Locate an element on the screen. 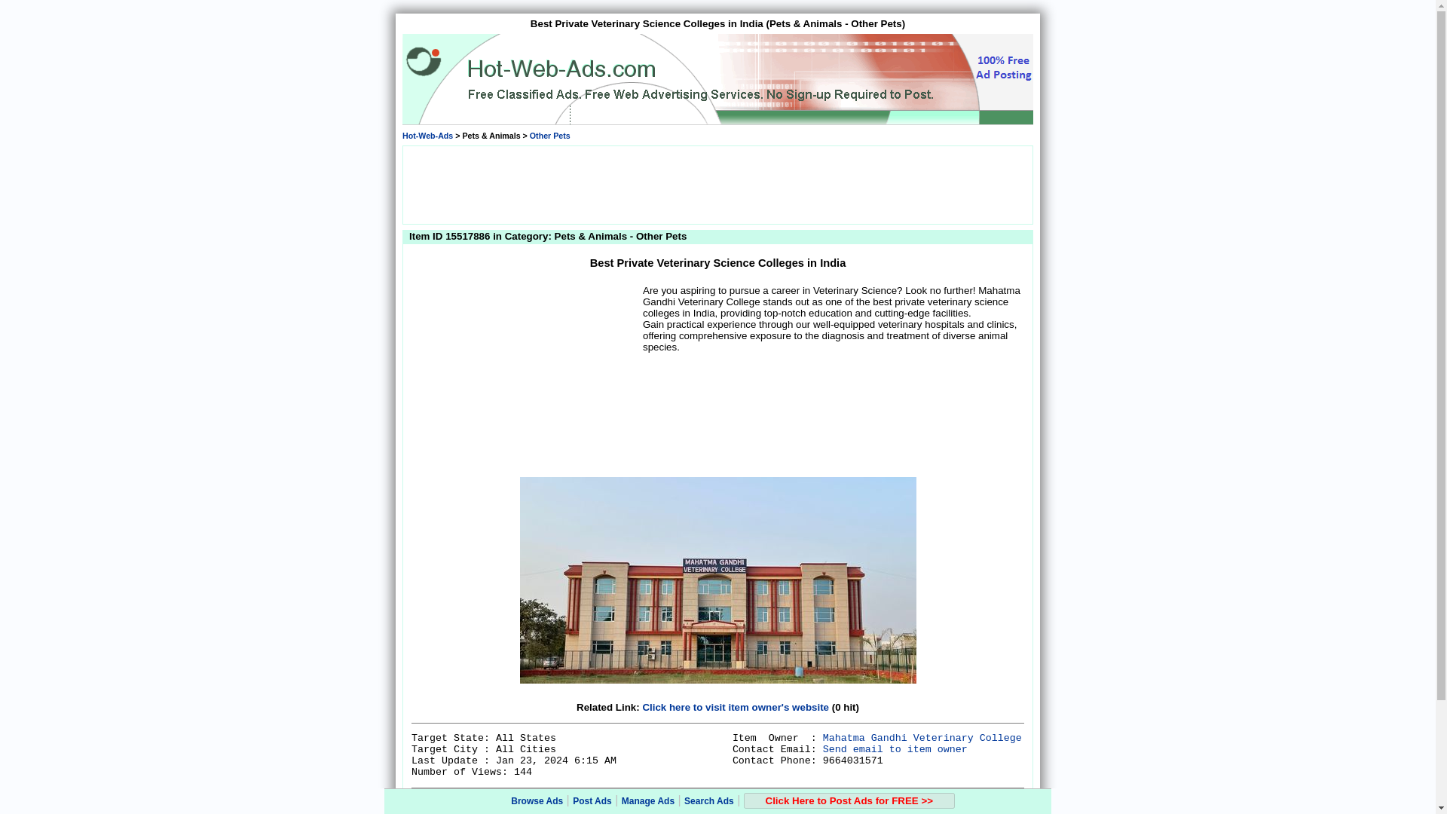  Post Ads is located at coordinates (592, 801).